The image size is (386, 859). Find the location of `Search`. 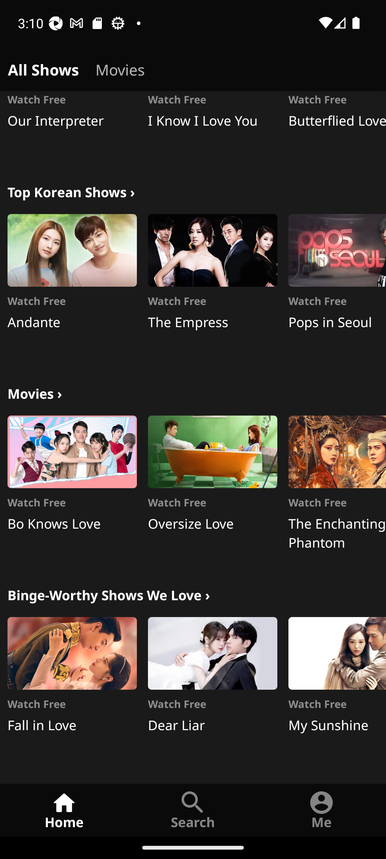

Search is located at coordinates (193, 810).